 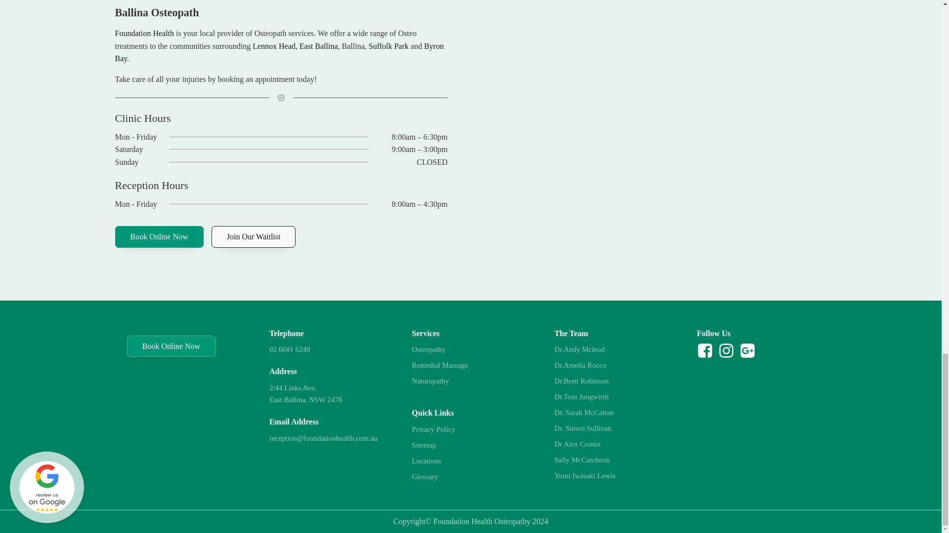 What do you see at coordinates (388, 46) in the screenshot?
I see `Suffolk Park` at bounding box center [388, 46].